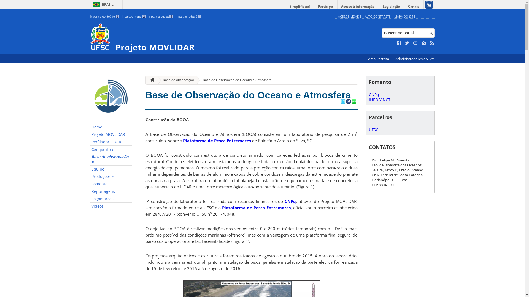 The height and width of the screenshot is (297, 529). Describe the element at coordinates (111, 199) in the screenshot. I see `Logomarcas` at that location.